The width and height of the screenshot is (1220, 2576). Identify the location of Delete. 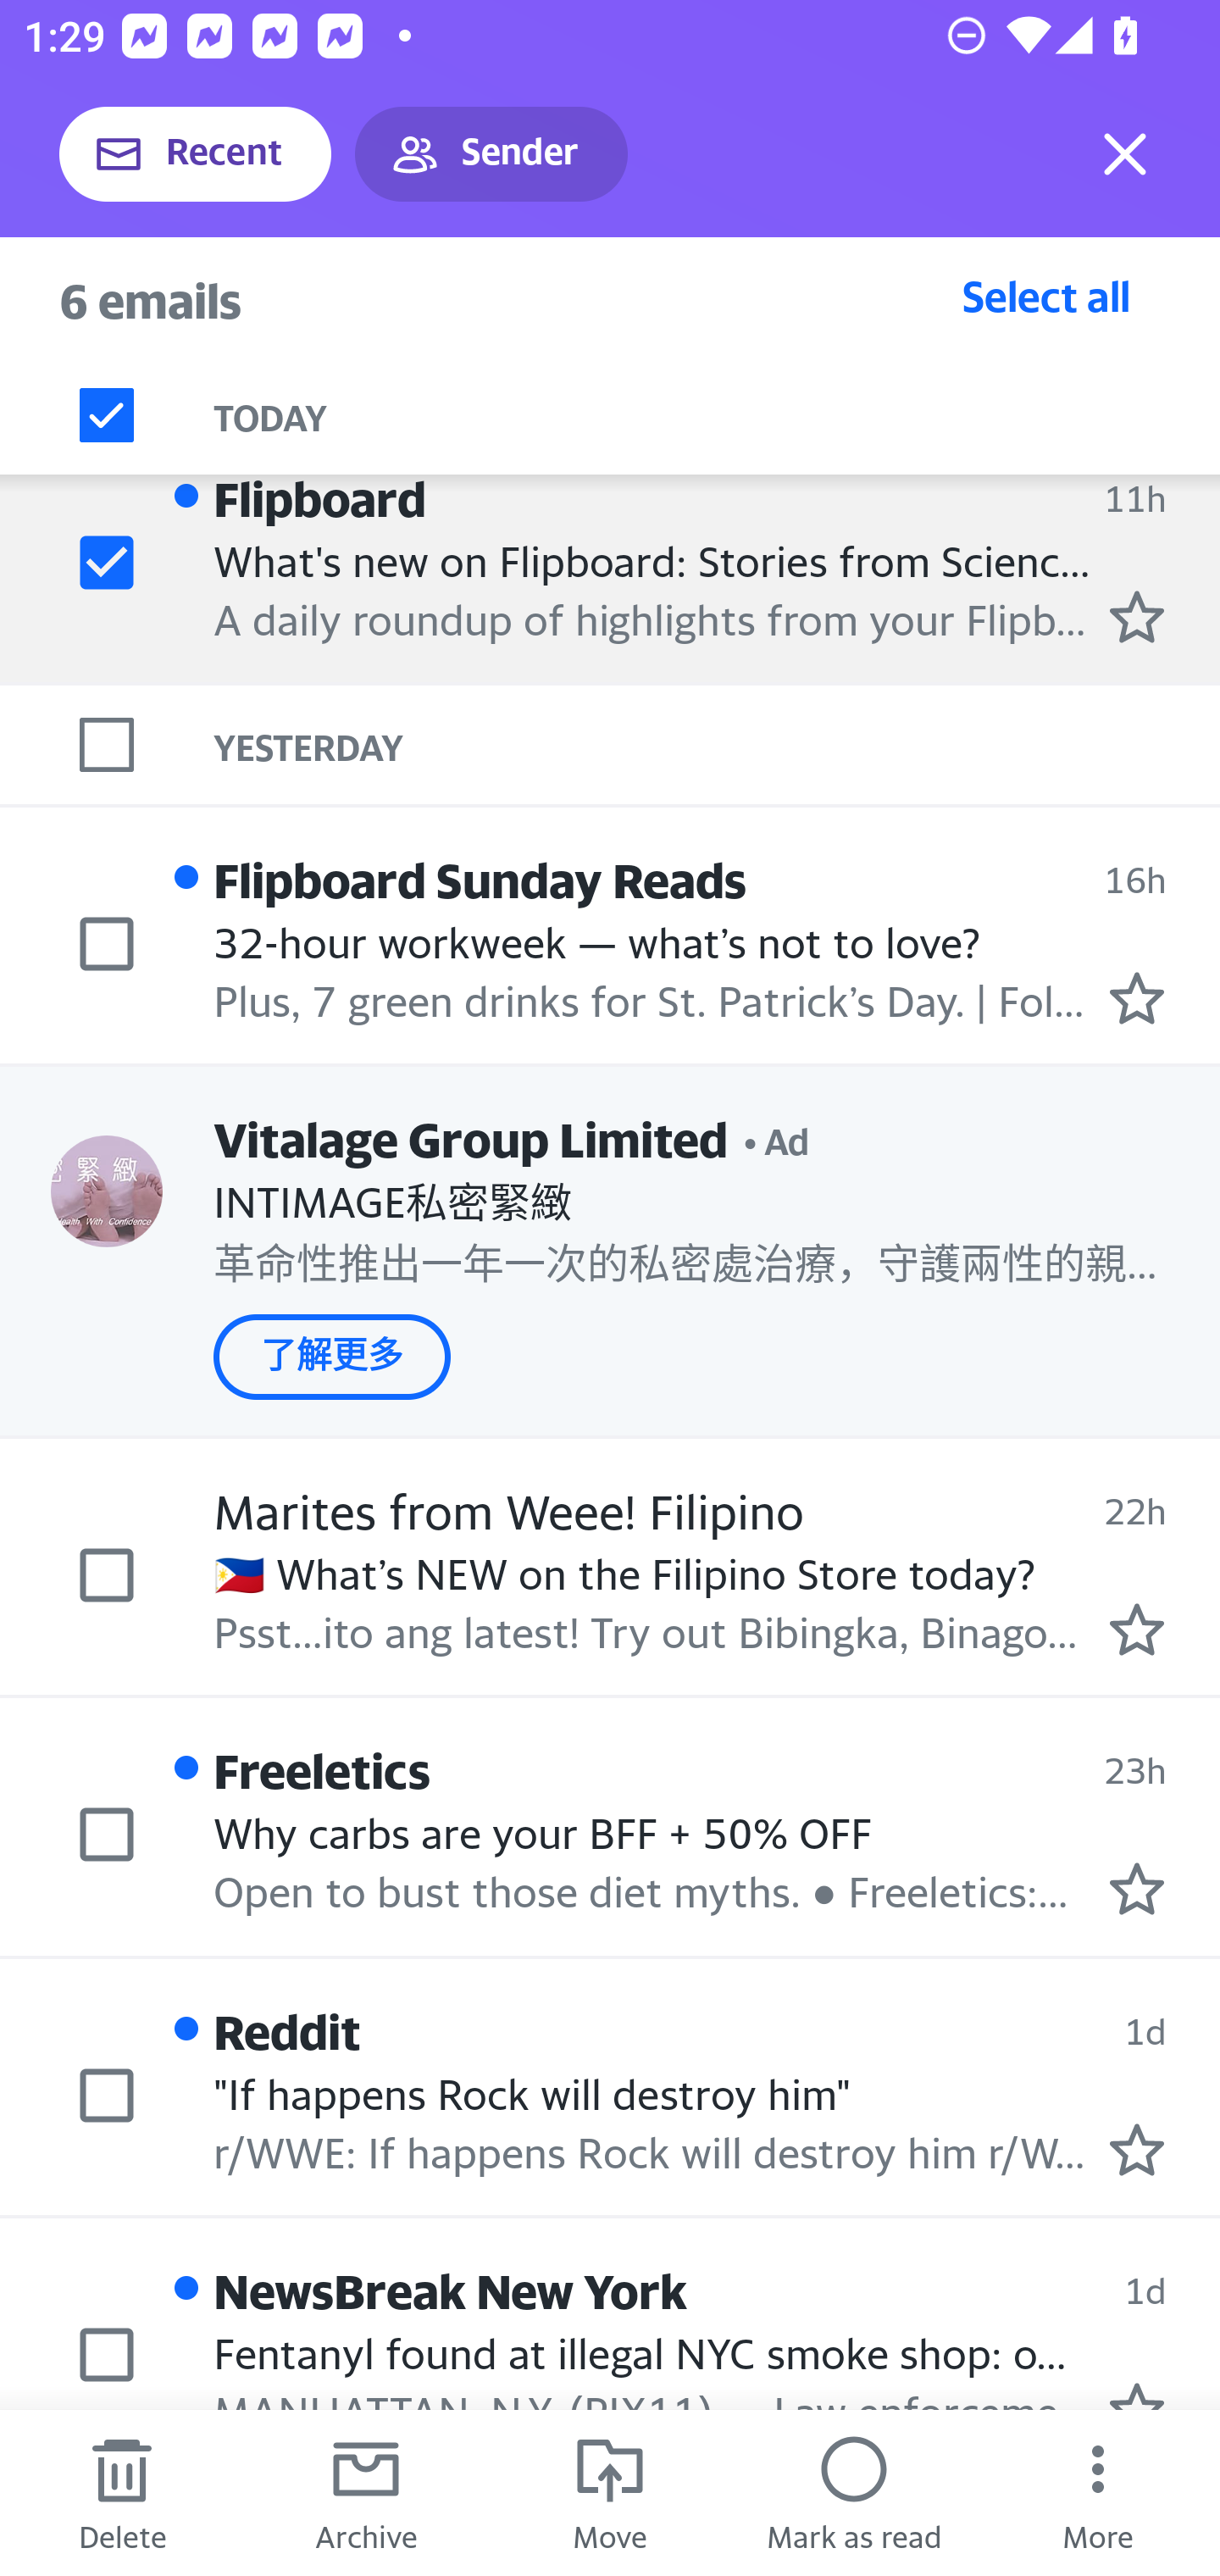
(122, 2493).